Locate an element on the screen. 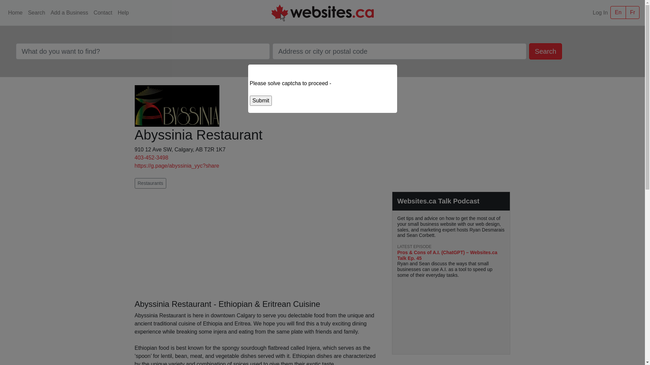 Image resolution: width=650 pixels, height=365 pixels. Submit is located at coordinates (261, 100).